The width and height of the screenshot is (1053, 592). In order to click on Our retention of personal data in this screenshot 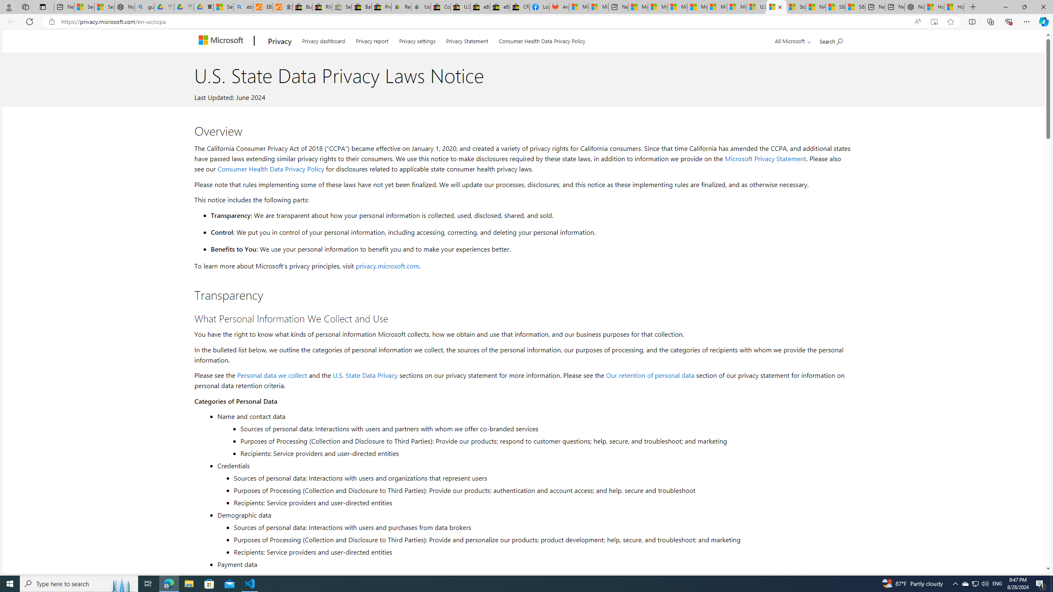, I will do `click(650, 375)`.